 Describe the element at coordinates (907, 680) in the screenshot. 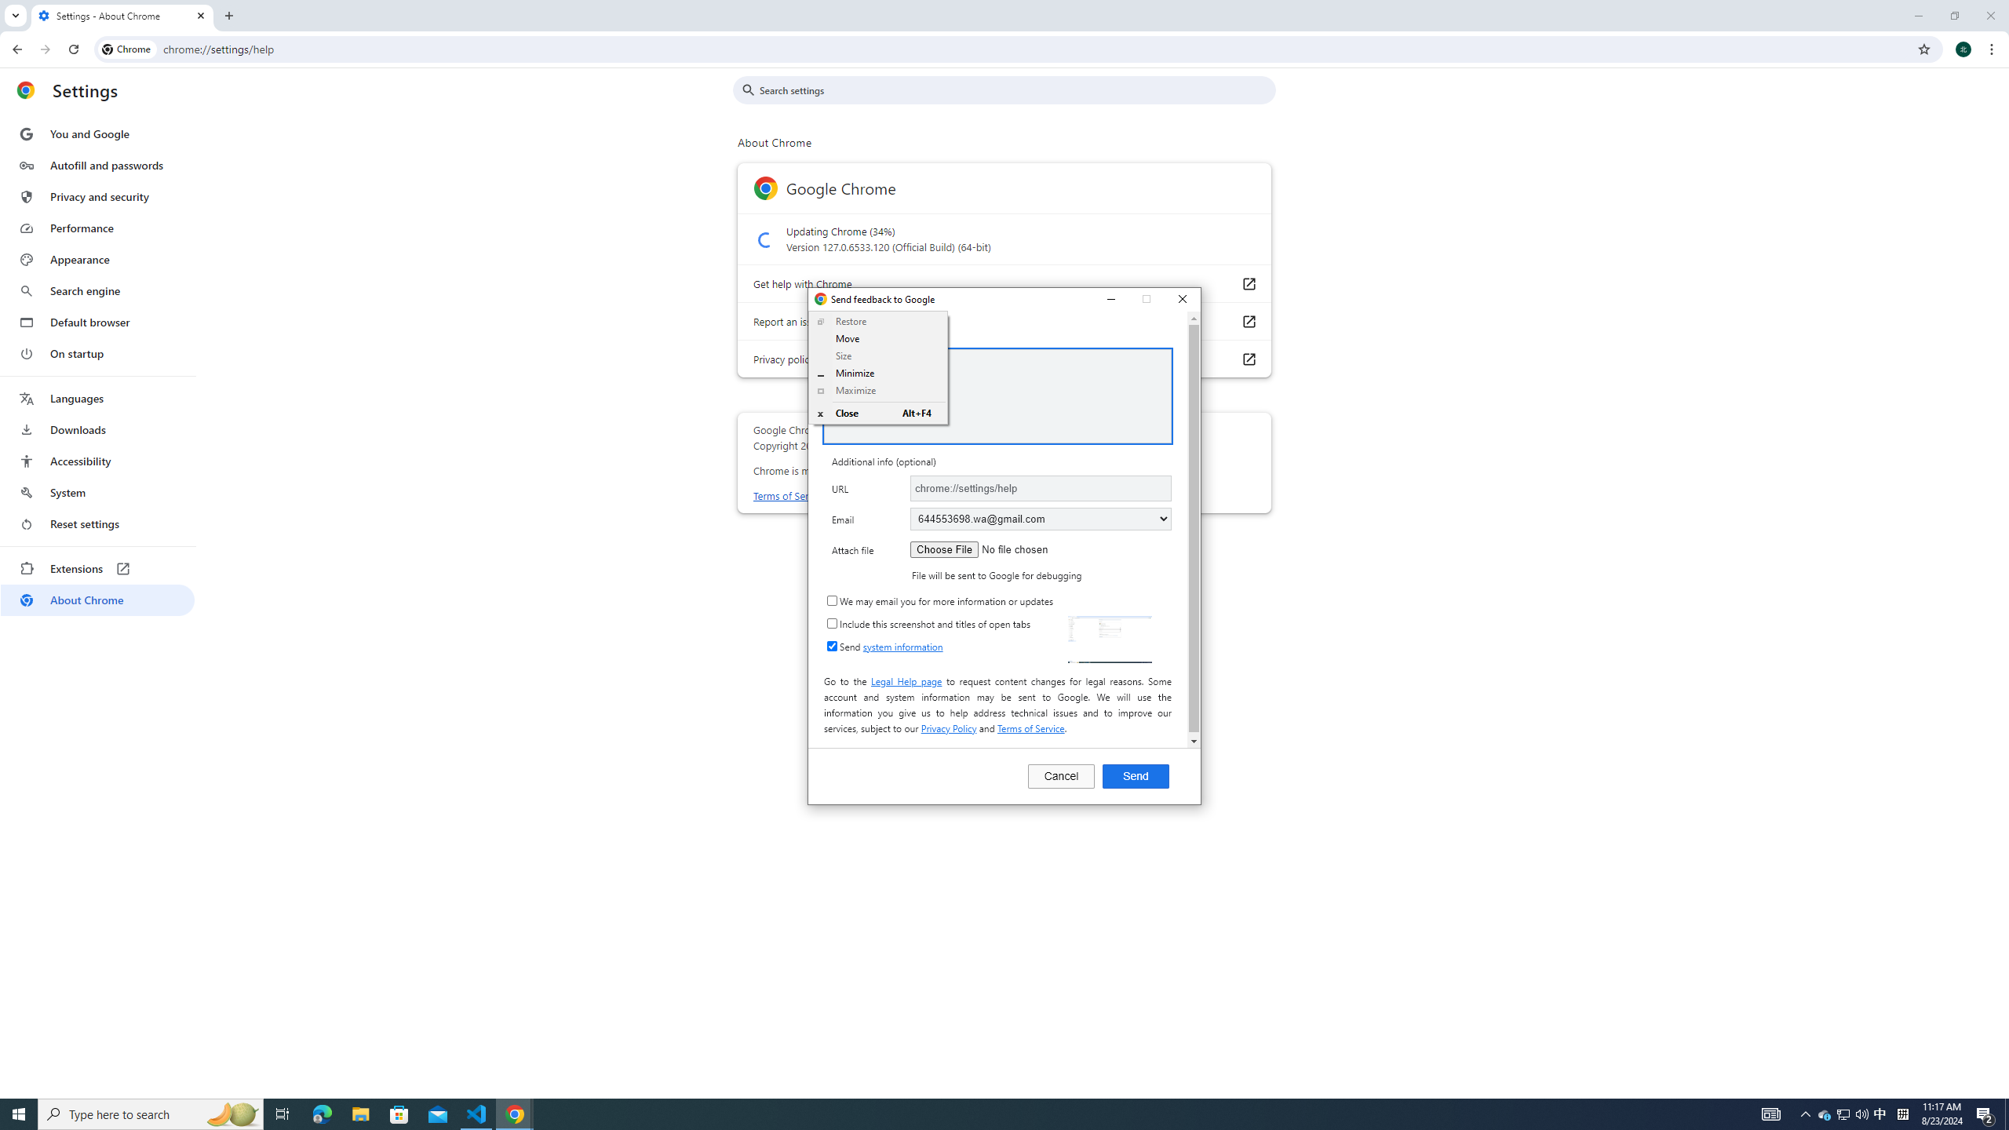

I see `Legal Help page` at that location.